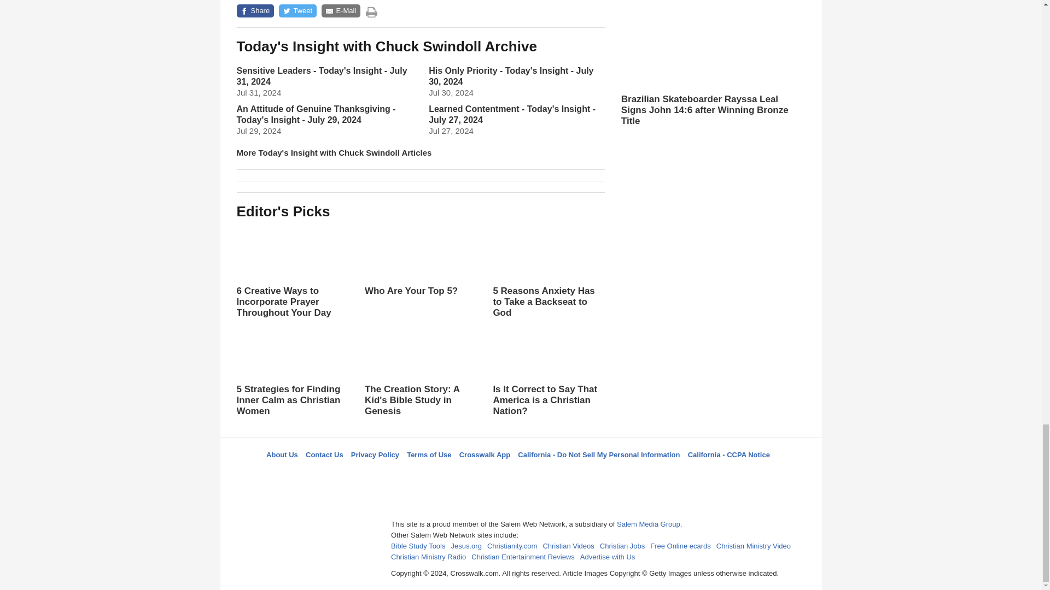 This screenshot has width=1050, height=590. Describe the element at coordinates (574, 474) in the screenshot. I see `YouTube` at that location.